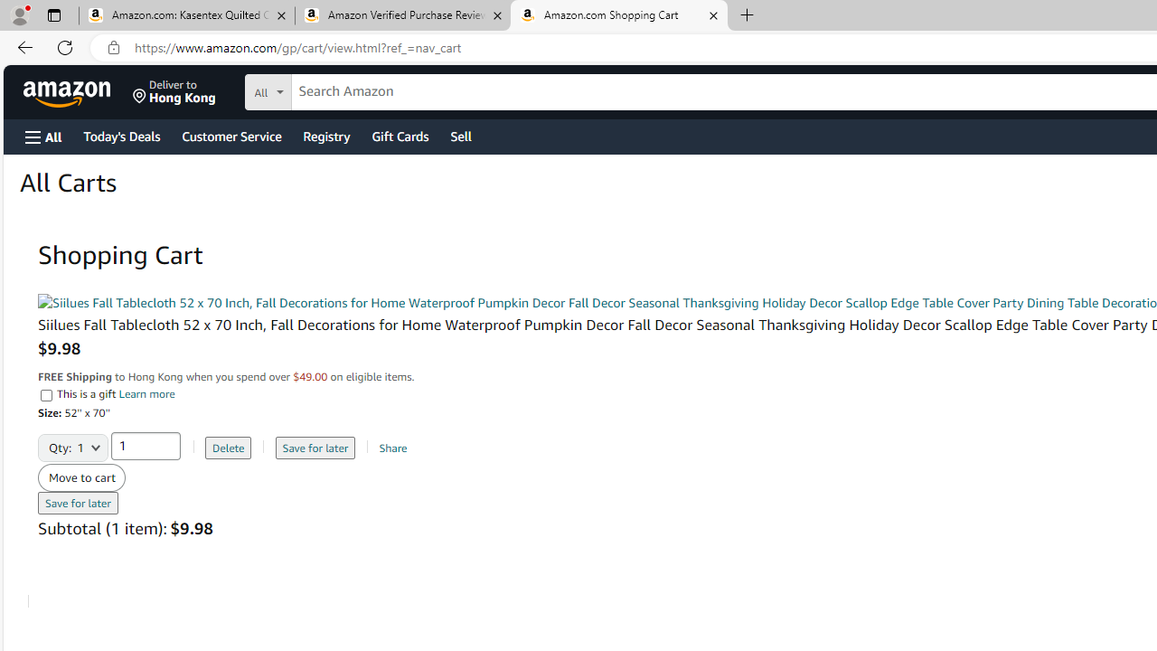 This screenshot has width=1157, height=651. Describe the element at coordinates (618, 16) in the screenshot. I see `Amazon.com Shopping Cart` at that location.